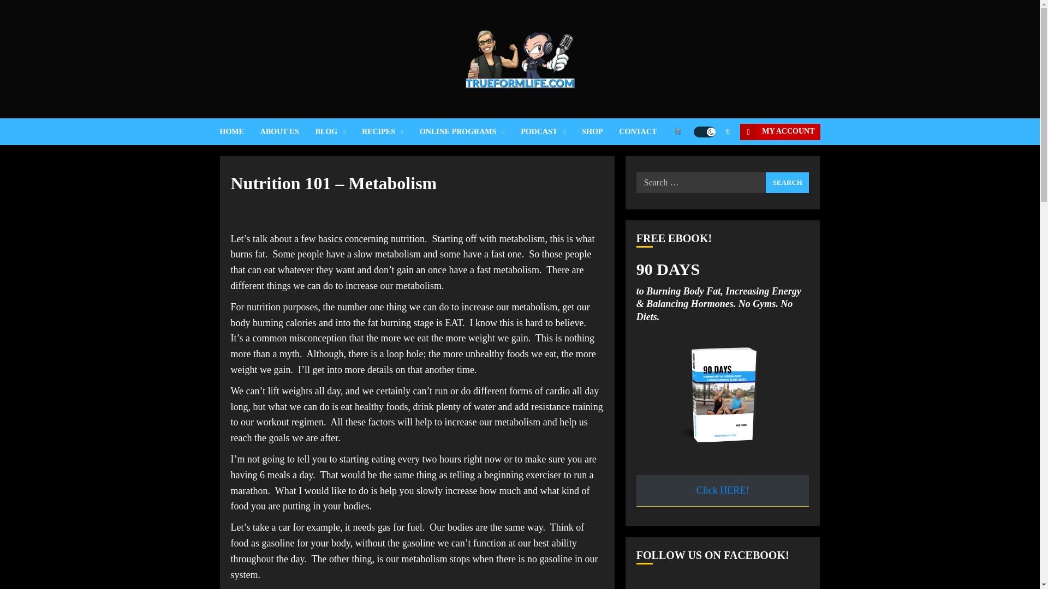 The image size is (1048, 589). Describe the element at coordinates (471, 131) in the screenshot. I see `ONLINE PROGRAMS` at that location.